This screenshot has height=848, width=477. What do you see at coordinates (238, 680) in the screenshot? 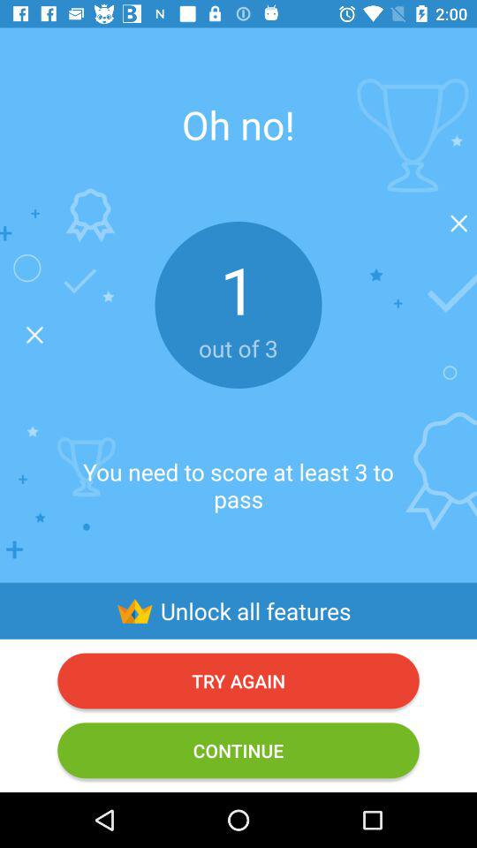
I see `turn on the try again item` at bounding box center [238, 680].